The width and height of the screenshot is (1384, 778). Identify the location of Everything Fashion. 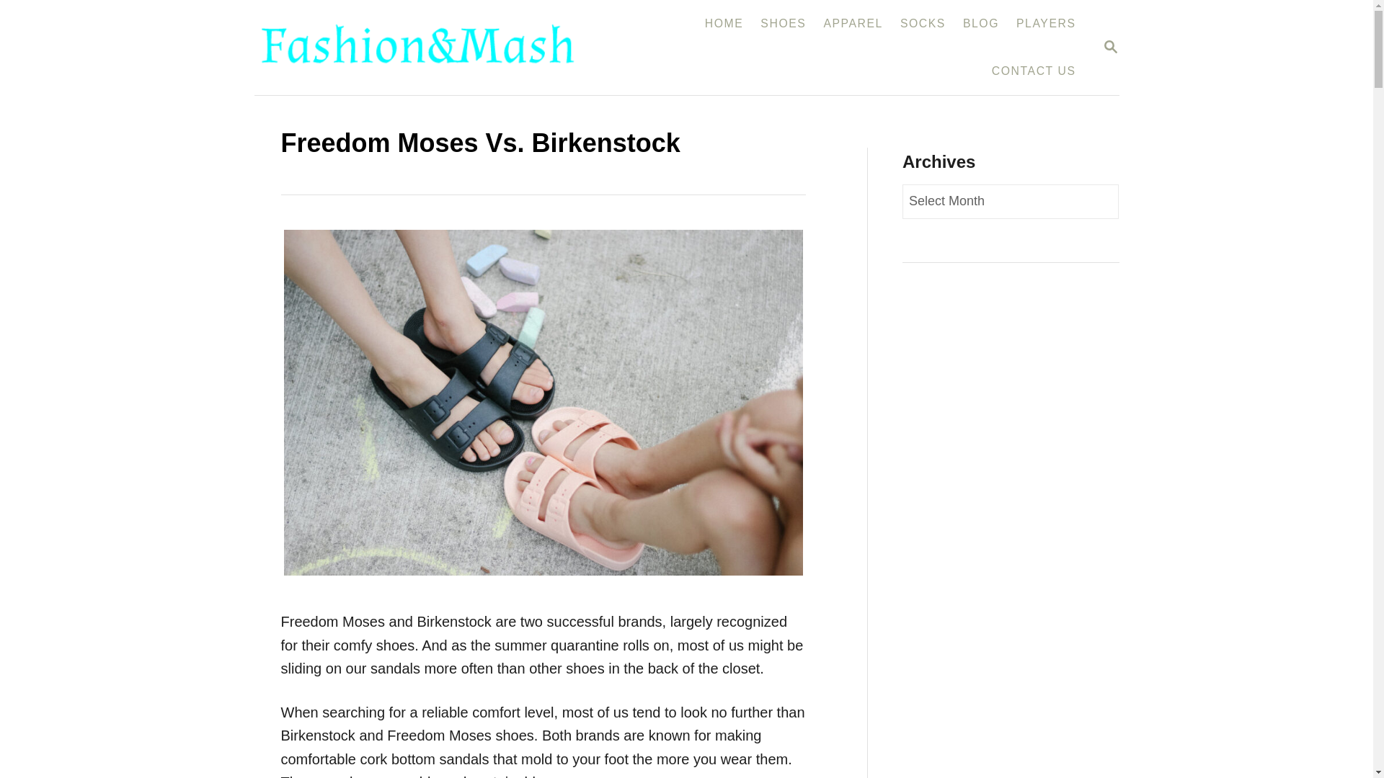
(923, 23).